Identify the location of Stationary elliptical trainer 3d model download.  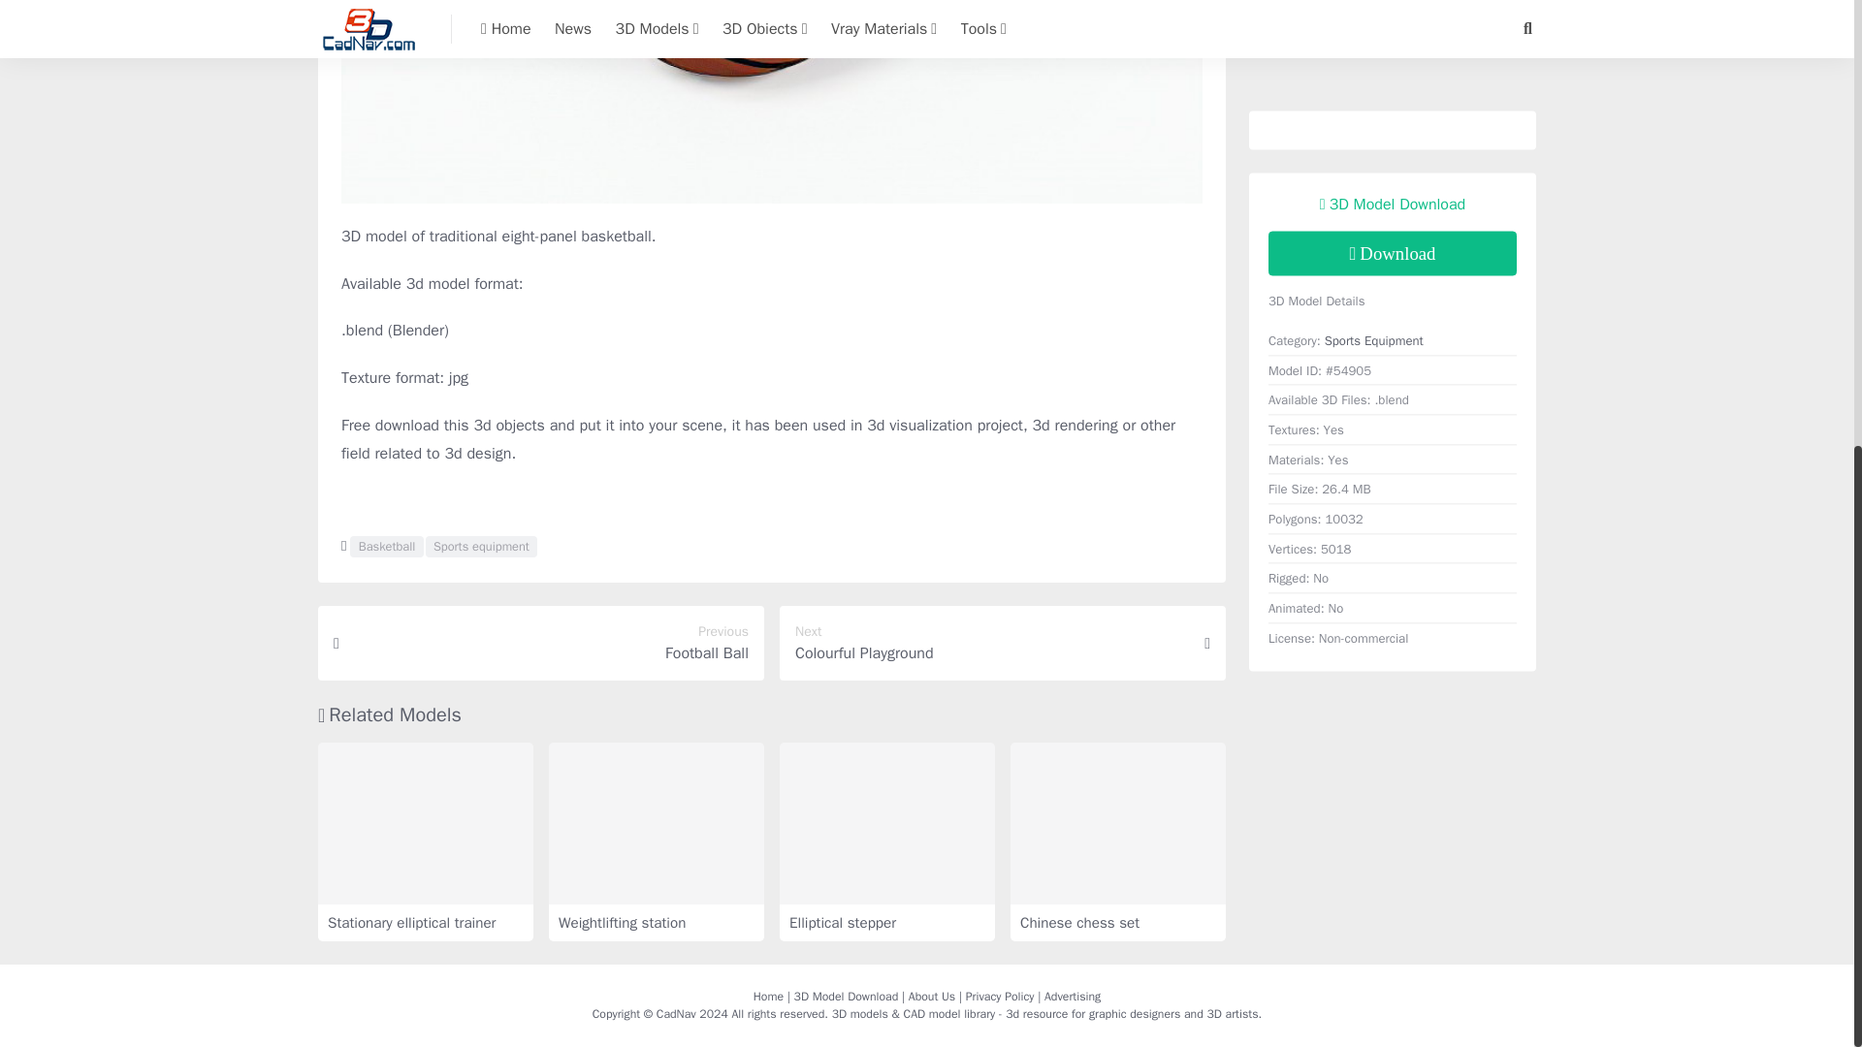
(425, 823).